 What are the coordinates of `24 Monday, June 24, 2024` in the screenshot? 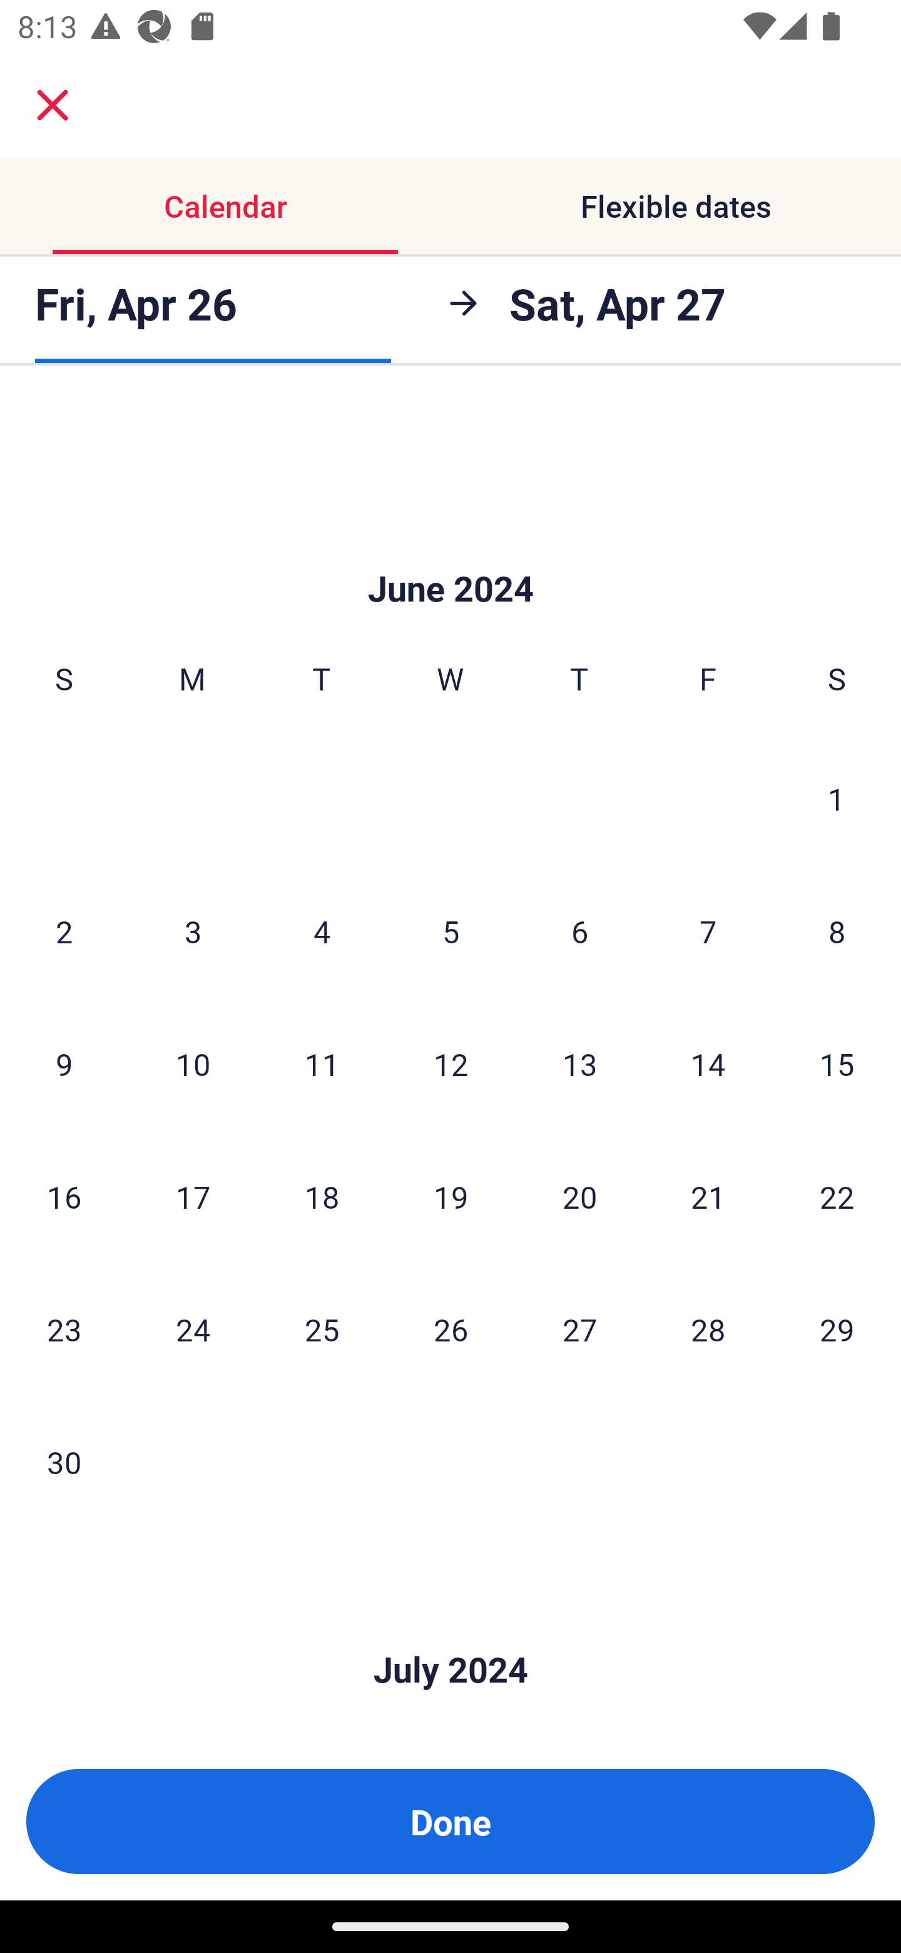 It's located at (193, 1328).